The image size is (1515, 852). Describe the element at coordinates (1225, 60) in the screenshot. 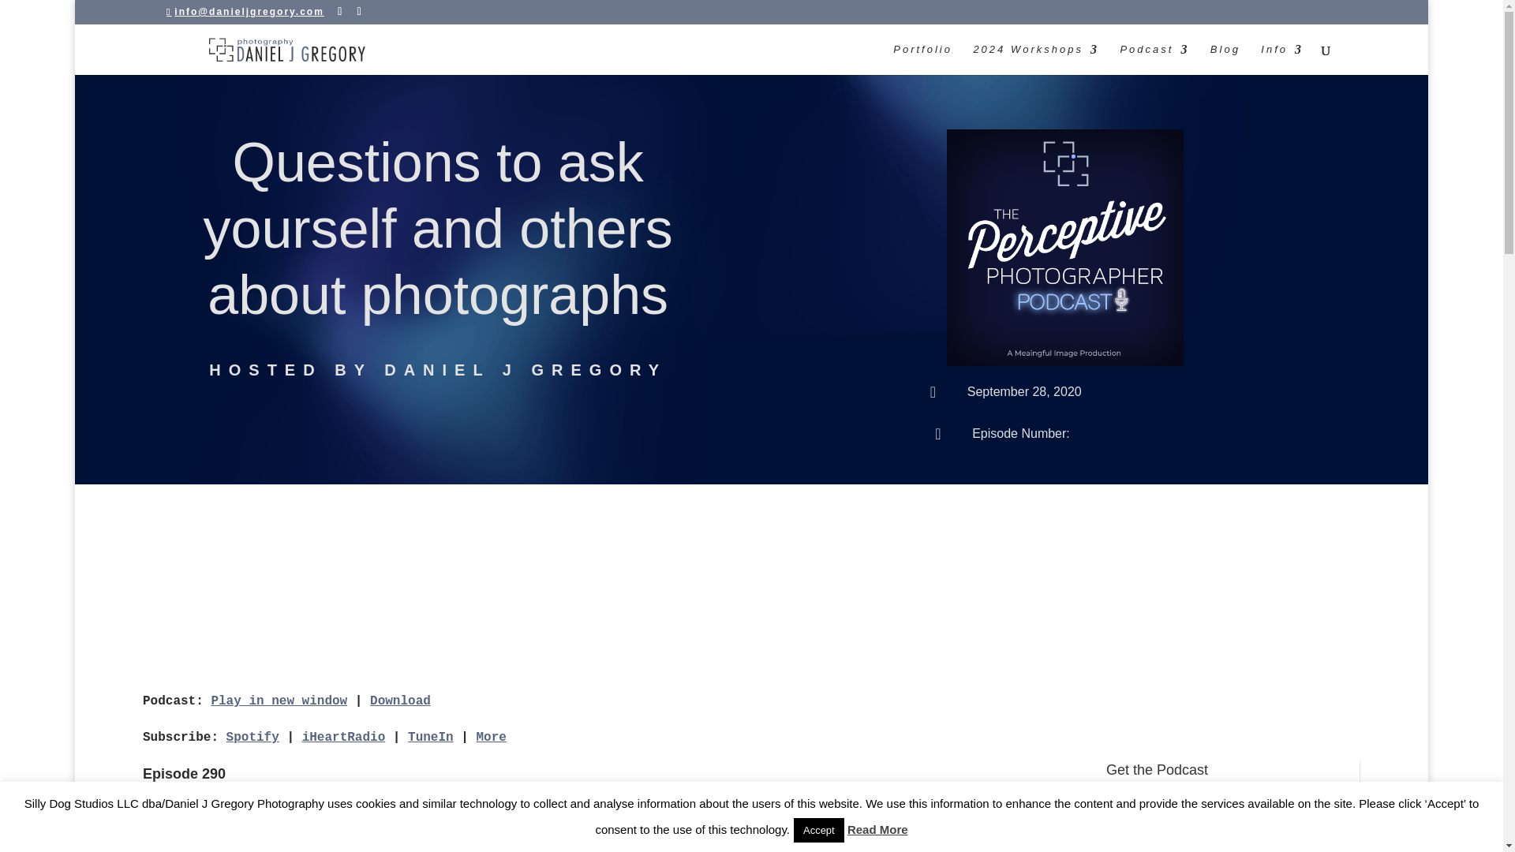

I see `Blog` at that location.